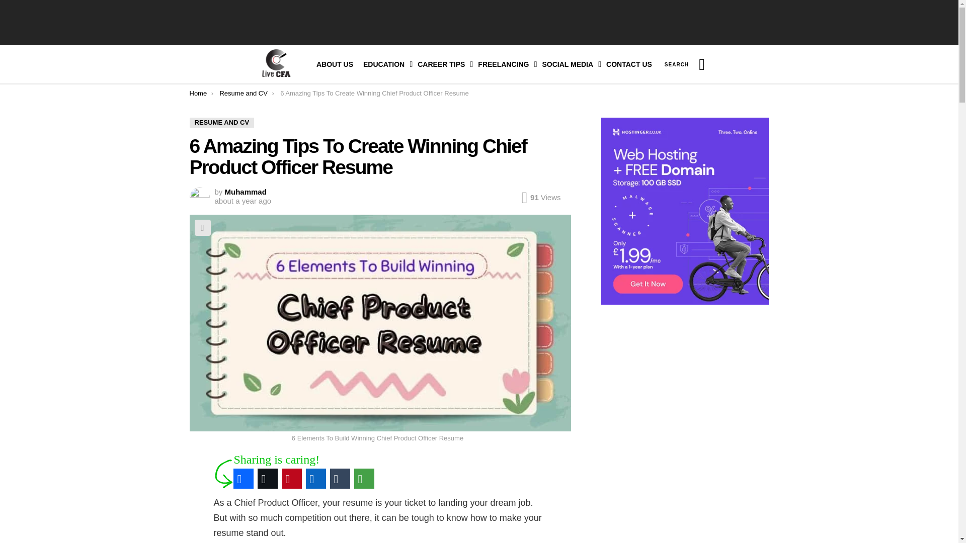  What do you see at coordinates (701, 64) in the screenshot?
I see `FOLLOW US` at bounding box center [701, 64].